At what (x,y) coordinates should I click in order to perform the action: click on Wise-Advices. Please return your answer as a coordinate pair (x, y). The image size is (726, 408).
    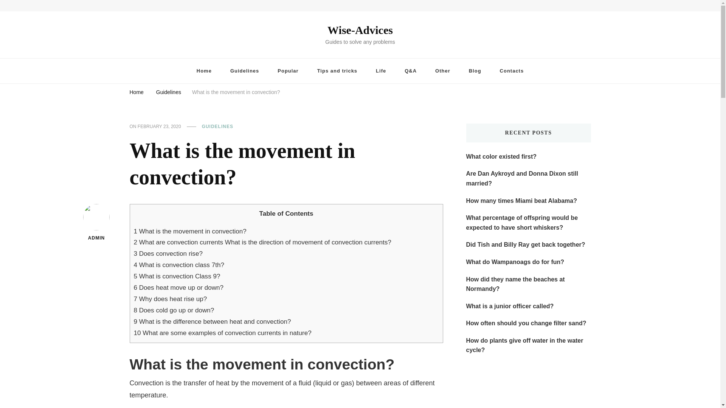
    Looking at the image, I should click on (360, 30).